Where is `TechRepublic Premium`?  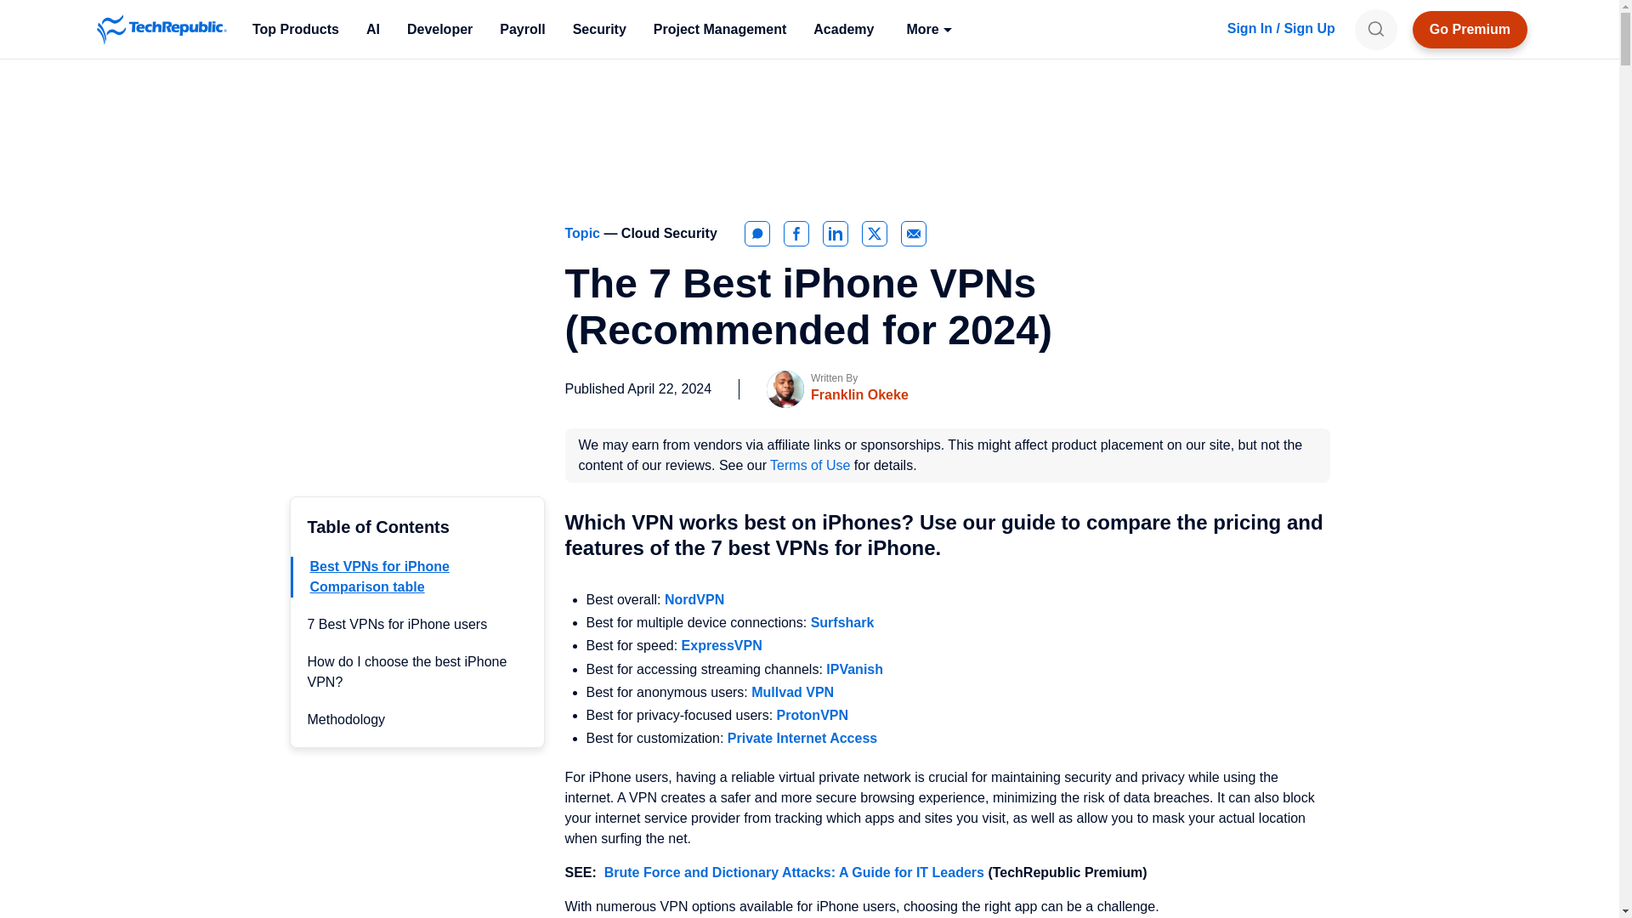
TechRepublic Premium is located at coordinates (1470, 29).